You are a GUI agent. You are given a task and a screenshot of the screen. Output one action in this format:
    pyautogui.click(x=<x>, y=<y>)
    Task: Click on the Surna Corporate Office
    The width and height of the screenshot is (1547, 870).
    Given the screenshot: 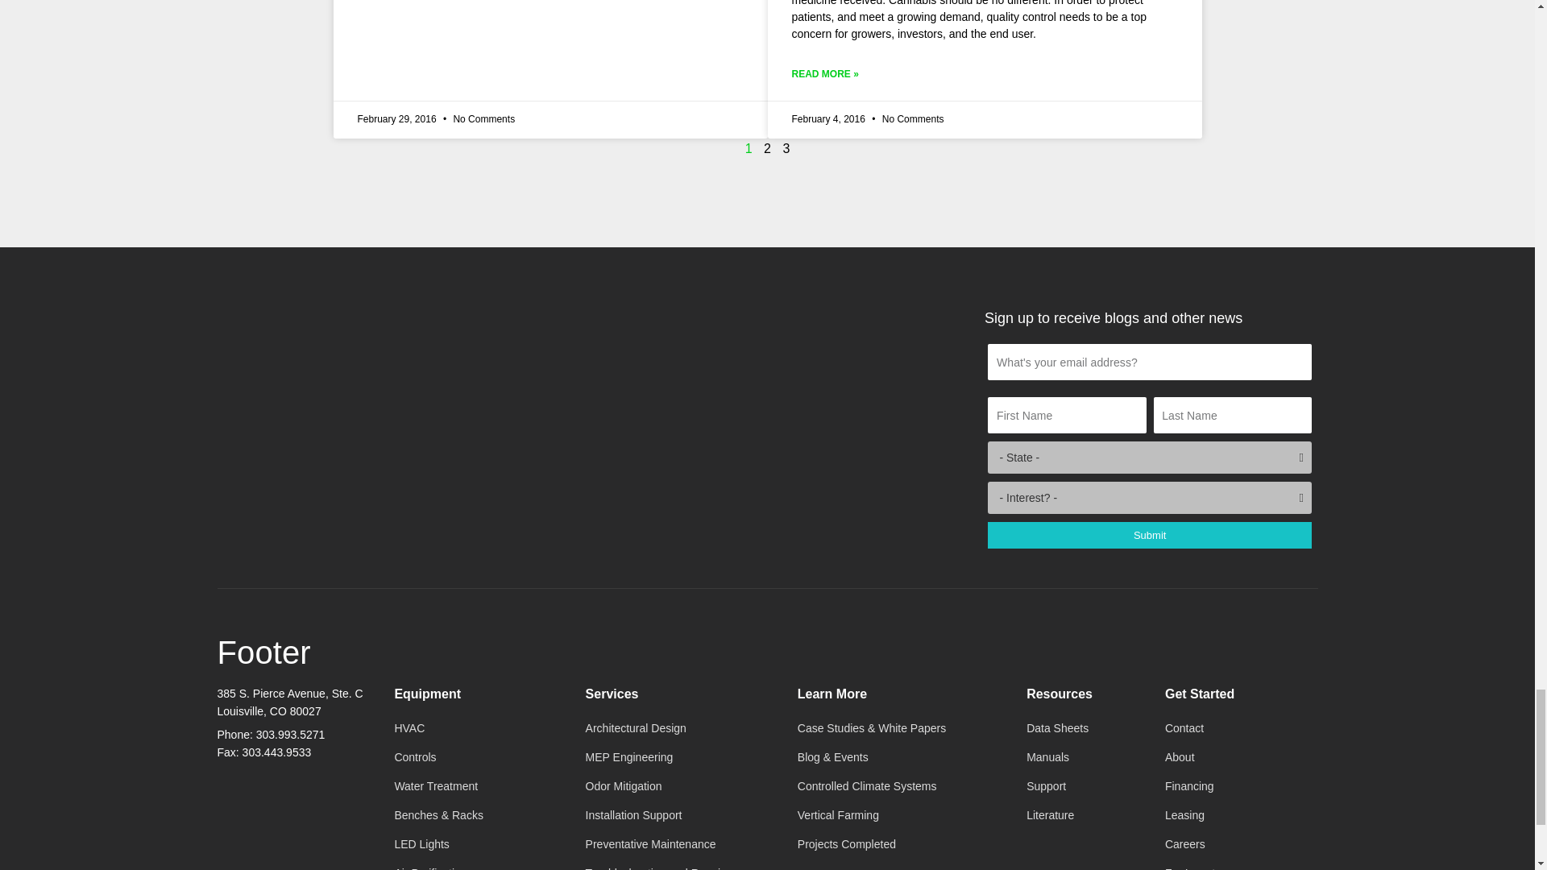 What is the action you would take?
    pyautogui.click(x=292, y=818)
    